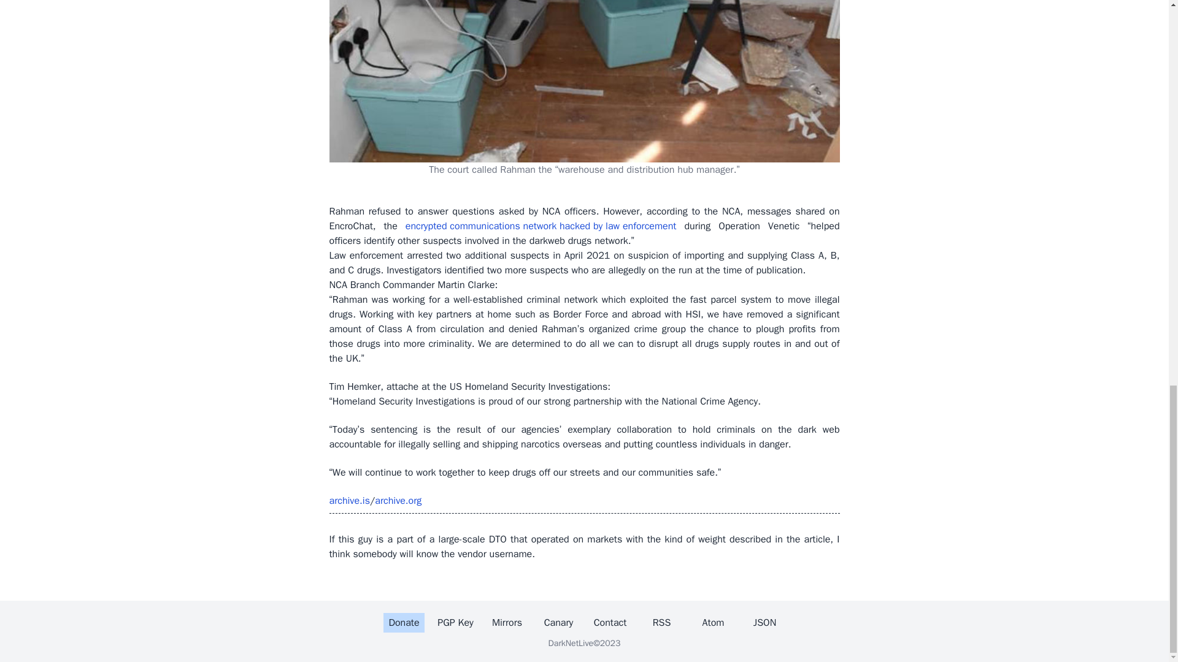  I want to click on Canary, so click(559, 623).